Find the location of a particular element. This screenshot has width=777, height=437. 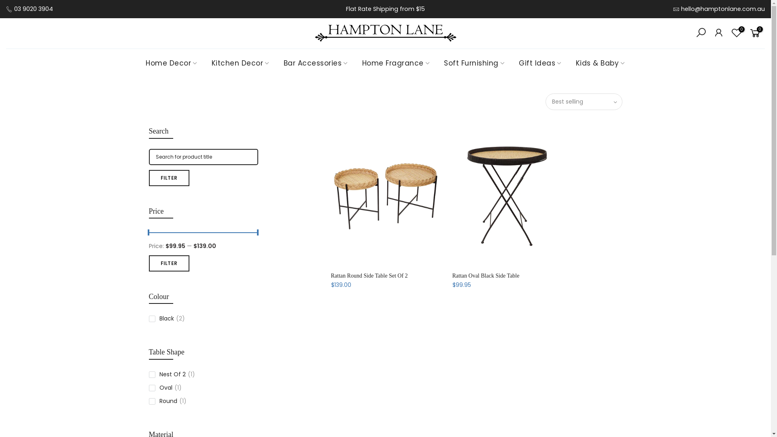

0 is located at coordinates (755, 34).